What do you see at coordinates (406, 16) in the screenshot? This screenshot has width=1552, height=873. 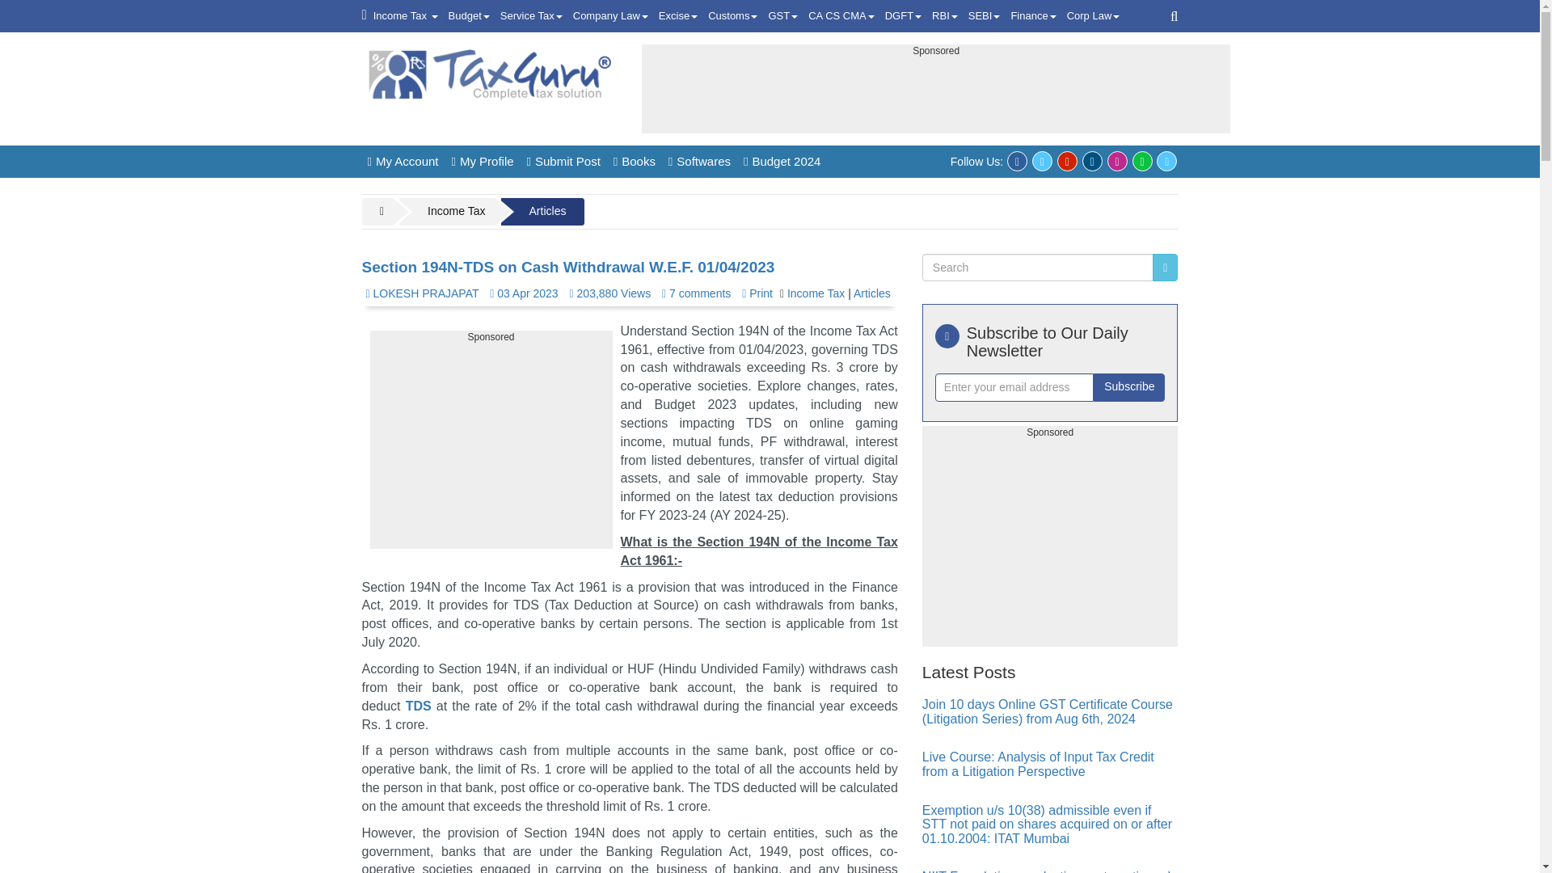 I see `Income Tax` at bounding box center [406, 16].